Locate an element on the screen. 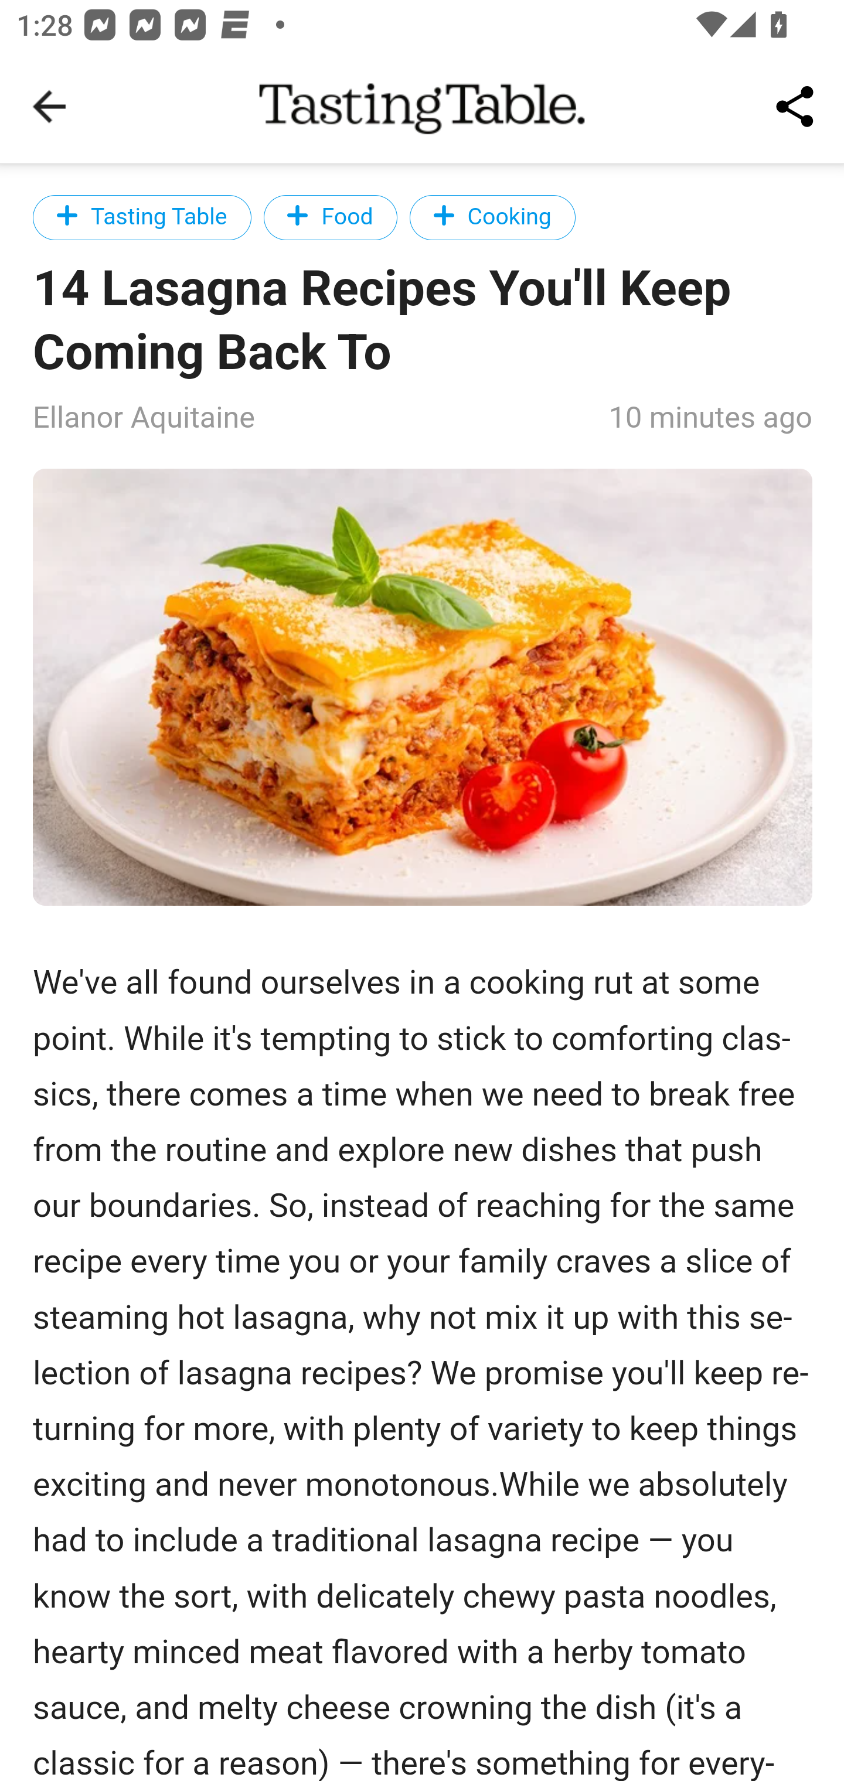  Cooking is located at coordinates (492, 217).